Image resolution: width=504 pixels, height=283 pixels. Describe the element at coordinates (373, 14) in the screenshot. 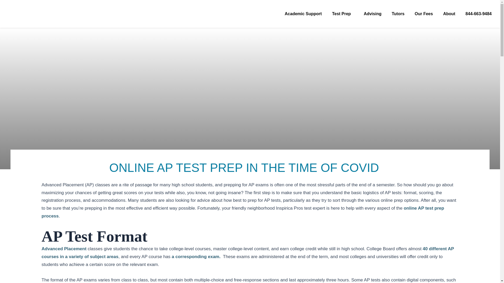

I see `Advising` at that location.